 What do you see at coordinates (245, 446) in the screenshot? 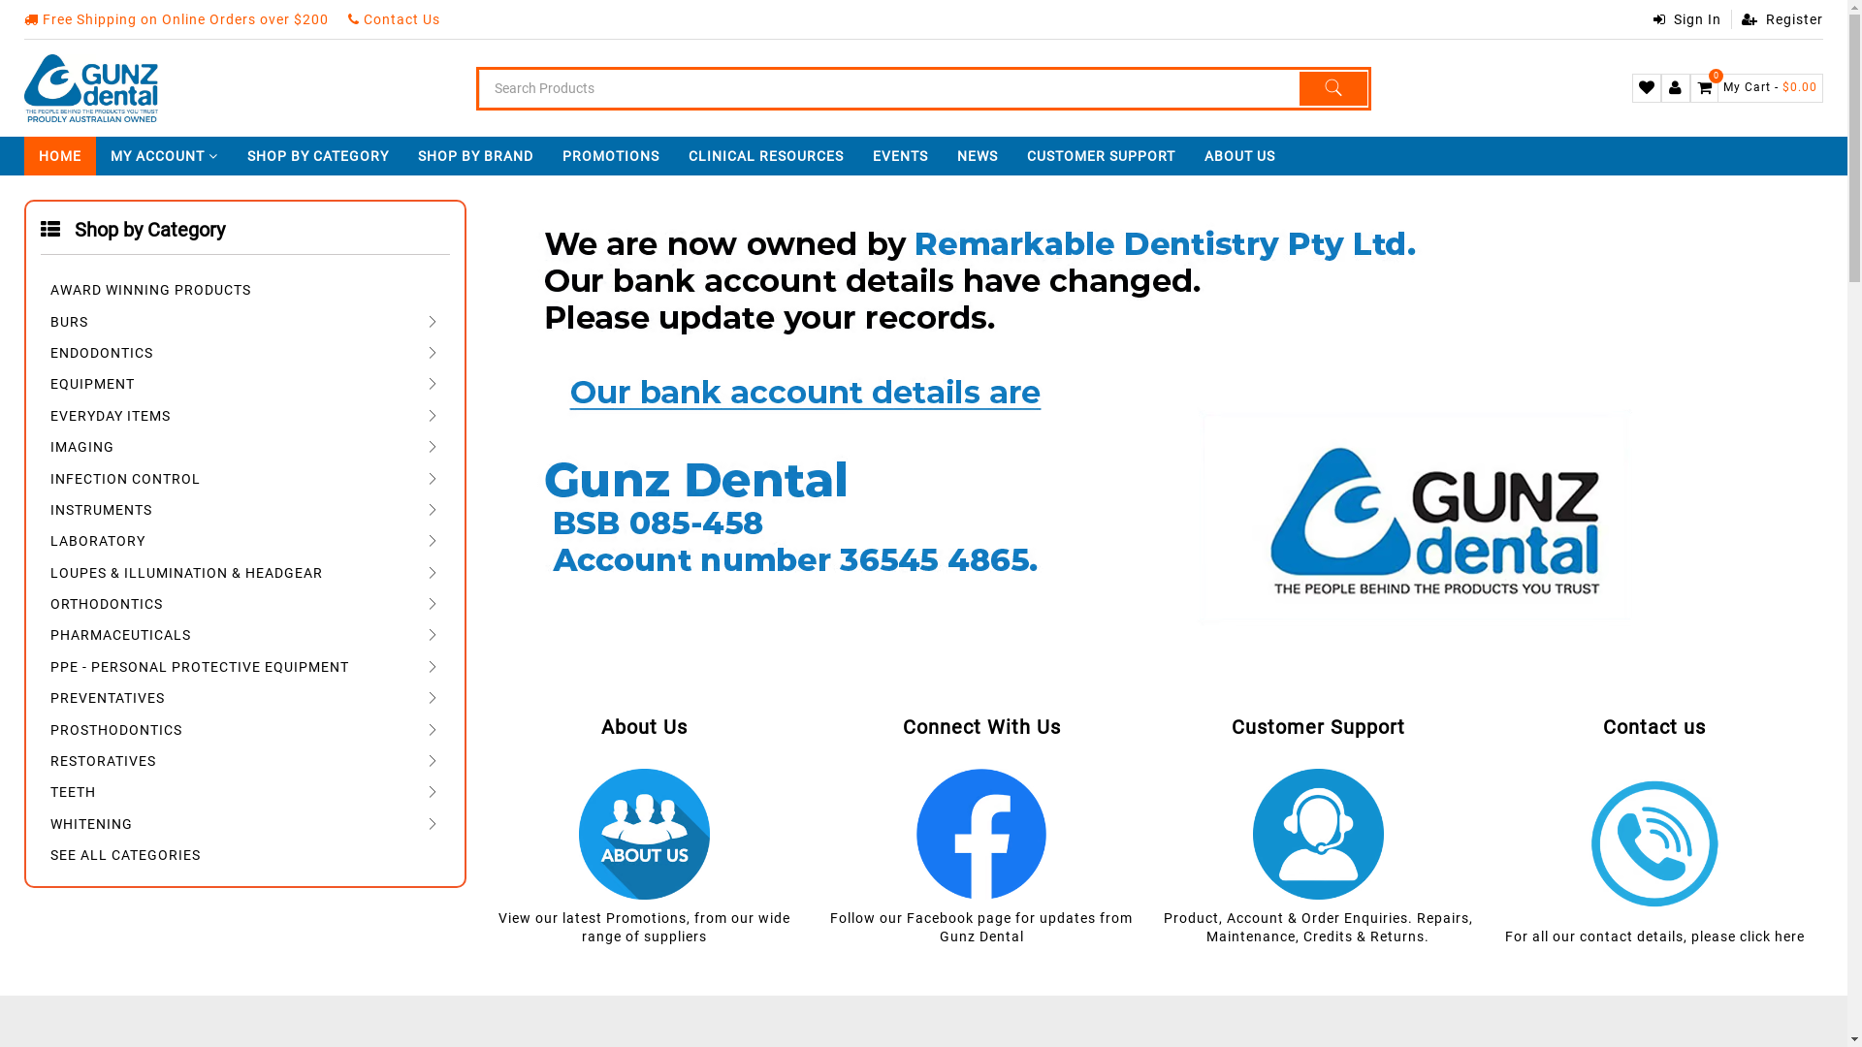
I see `IMAGING` at bounding box center [245, 446].